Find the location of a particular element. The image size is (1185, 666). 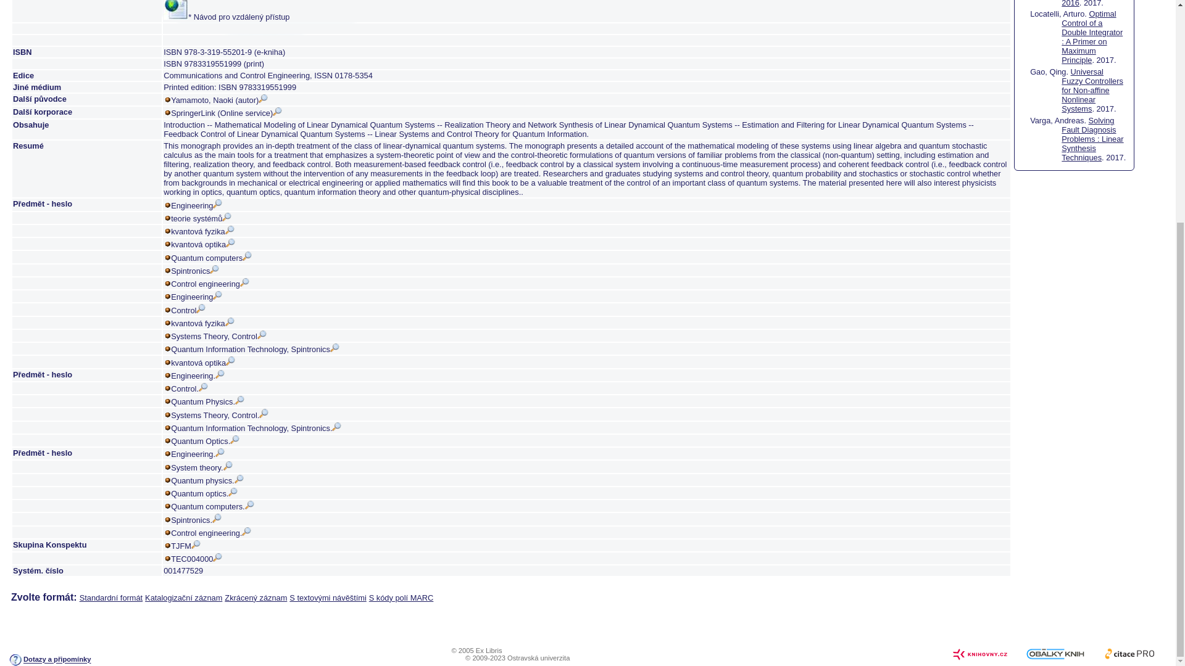

Quantum physics. is located at coordinates (206, 481).